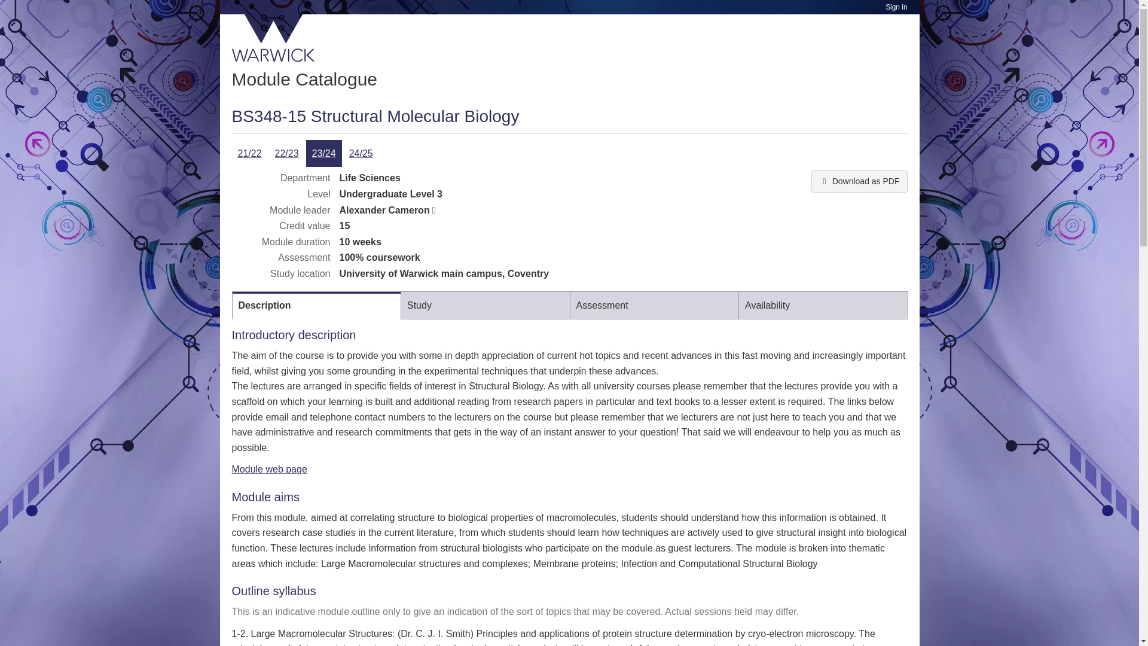 Image resolution: width=1148 pixels, height=646 pixels. Describe the element at coordinates (317, 305) in the screenshot. I see `Description` at that location.